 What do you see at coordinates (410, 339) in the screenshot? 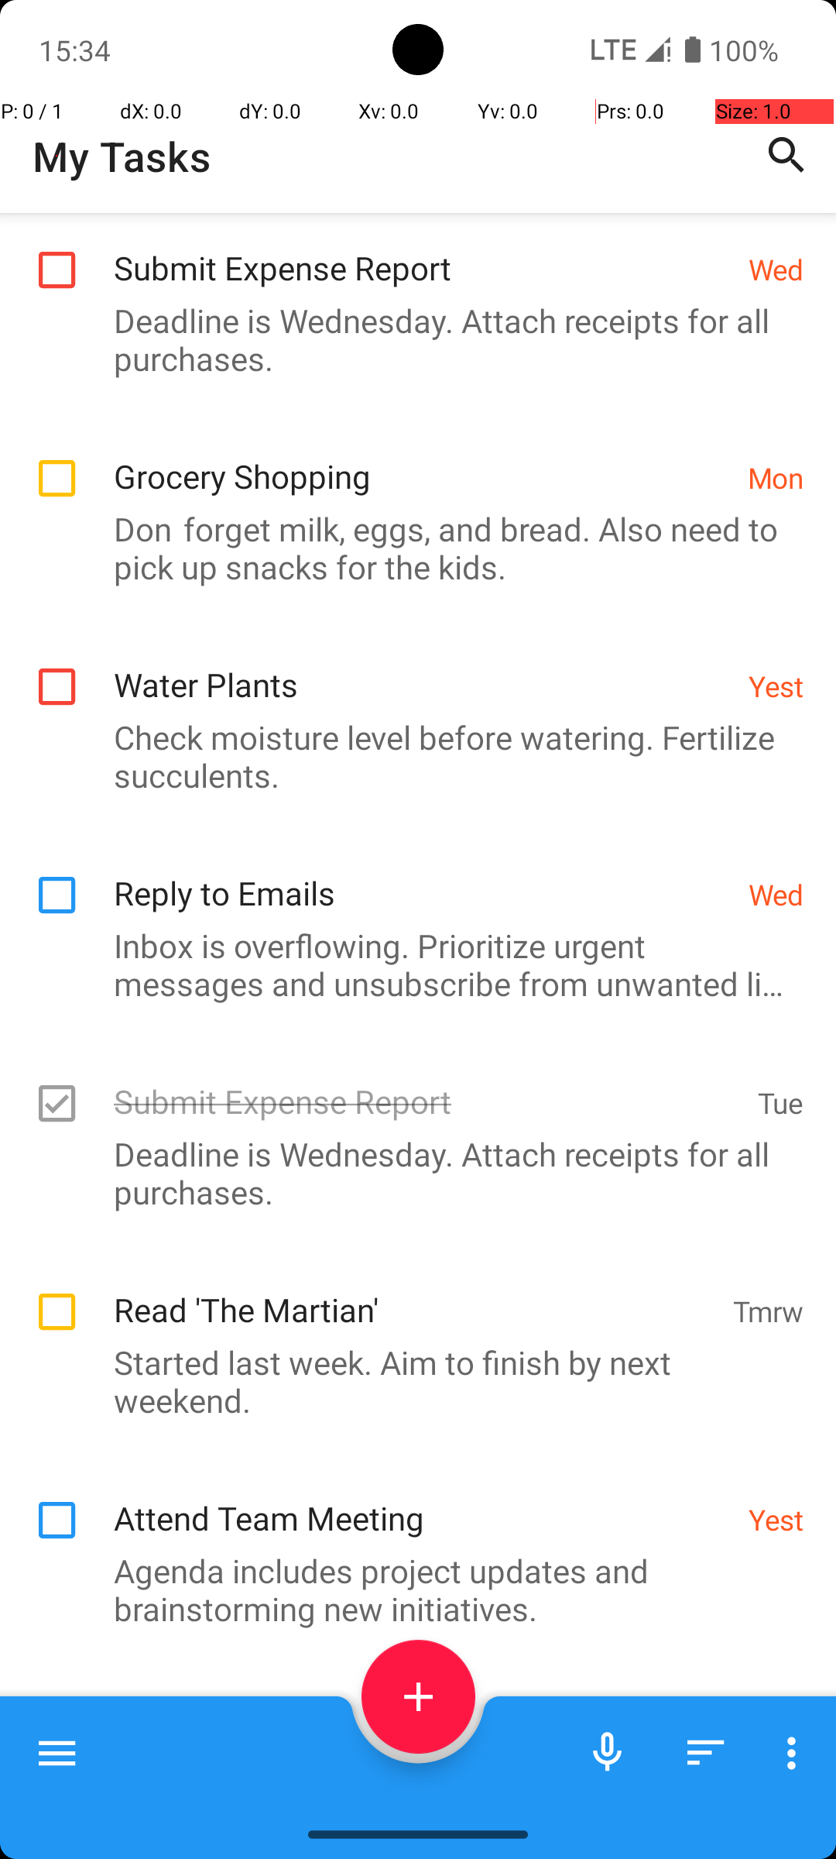
I see `Deadline is Wednesday. Attach receipts for all purchases.` at bounding box center [410, 339].